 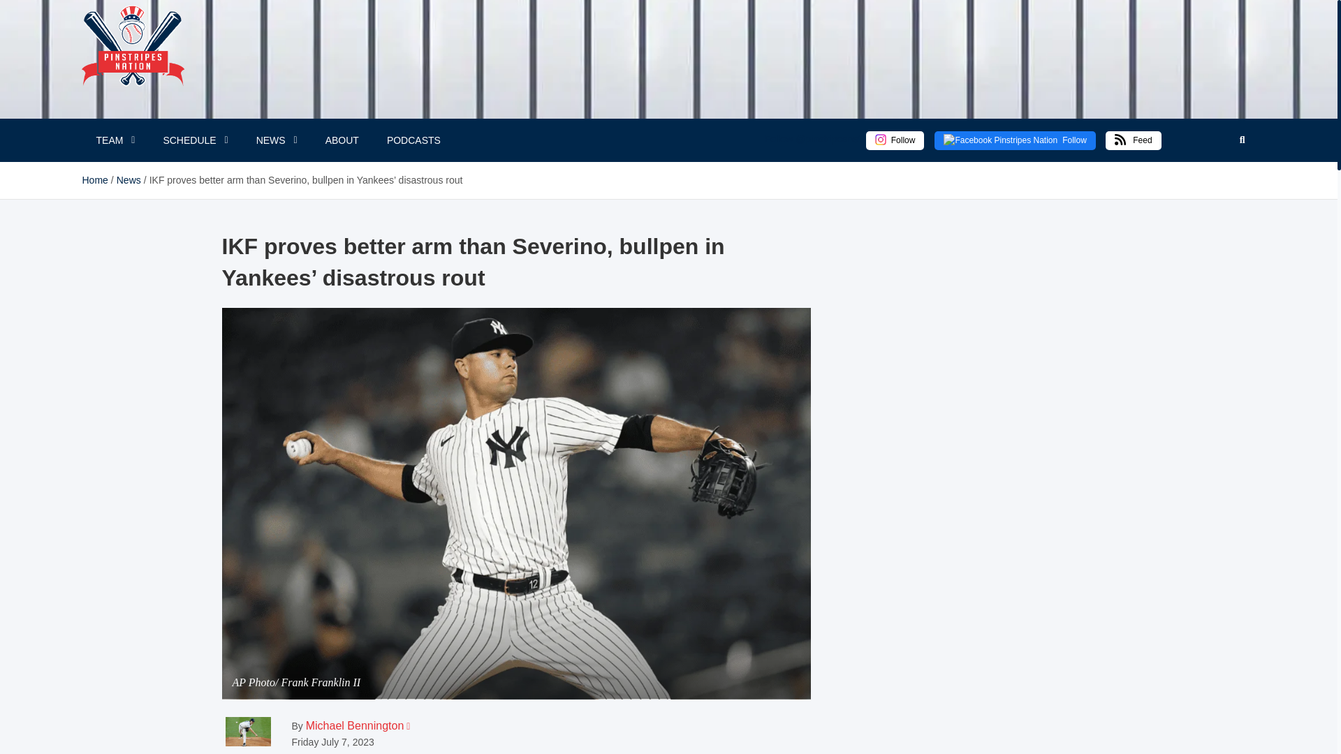 I want to click on Pinstripes Nation, so click(x=125, y=80).